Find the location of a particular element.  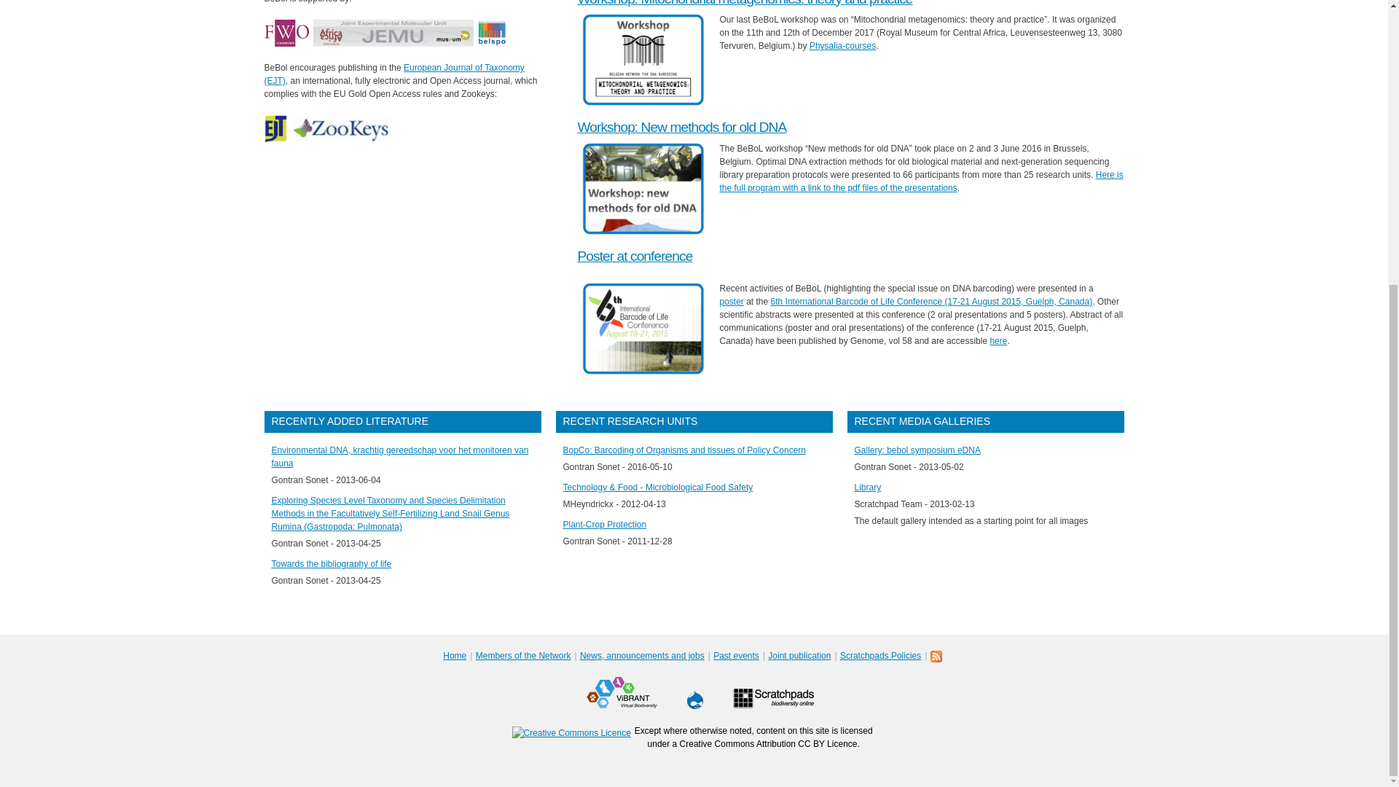

Logo Belspo White EN.jpg is located at coordinates (491, 33).